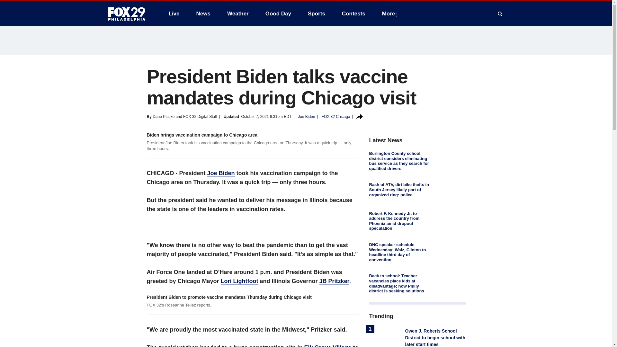  What do you see at coordinates (238, 13) in the screenshot?
I see `Weather` at bounding box center [238, 13].